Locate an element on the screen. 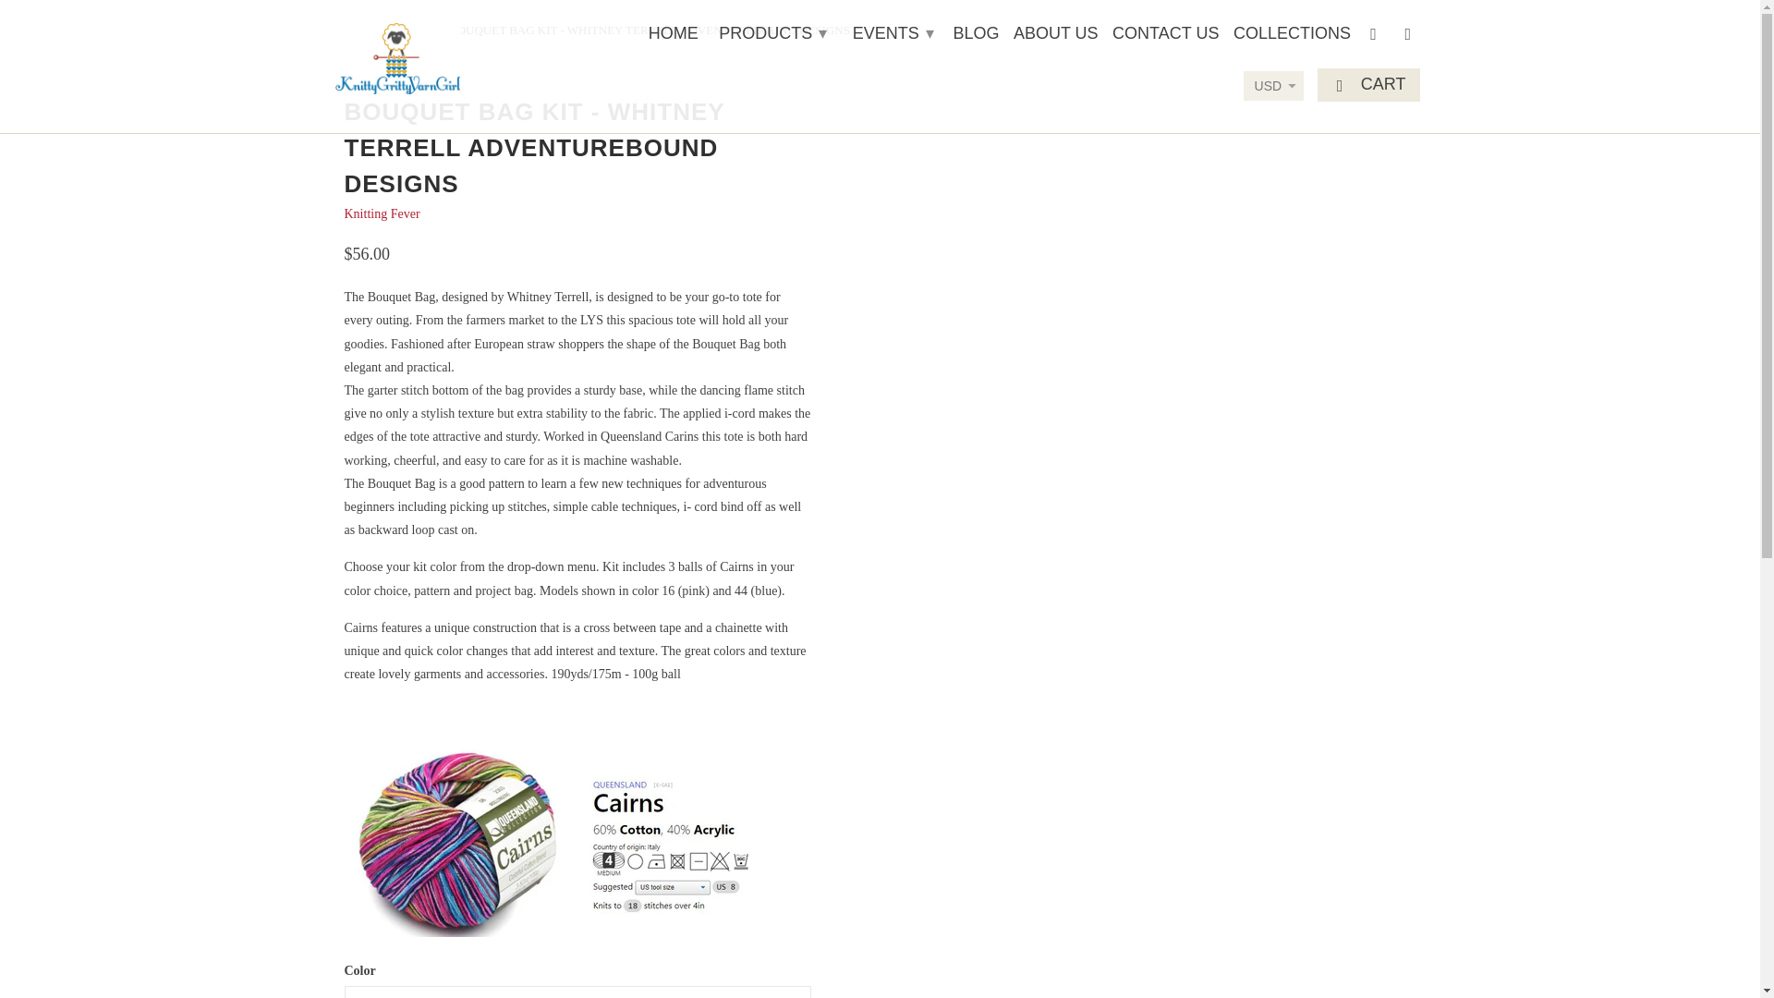 The image size is (1774, 998). Knitty Gritty Yarn Girl is located at coordinates (349, 30).